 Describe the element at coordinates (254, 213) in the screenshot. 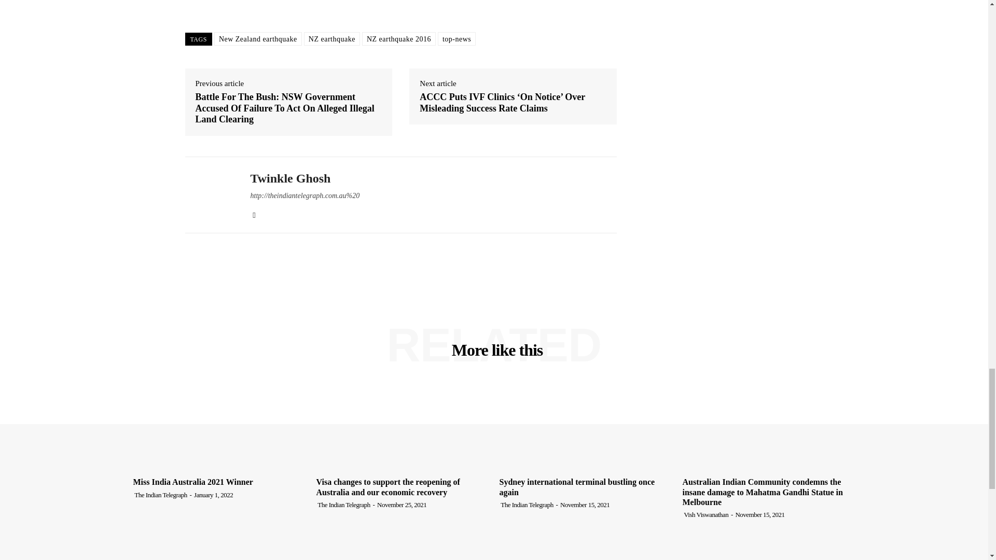

I see `facebook` at that location.